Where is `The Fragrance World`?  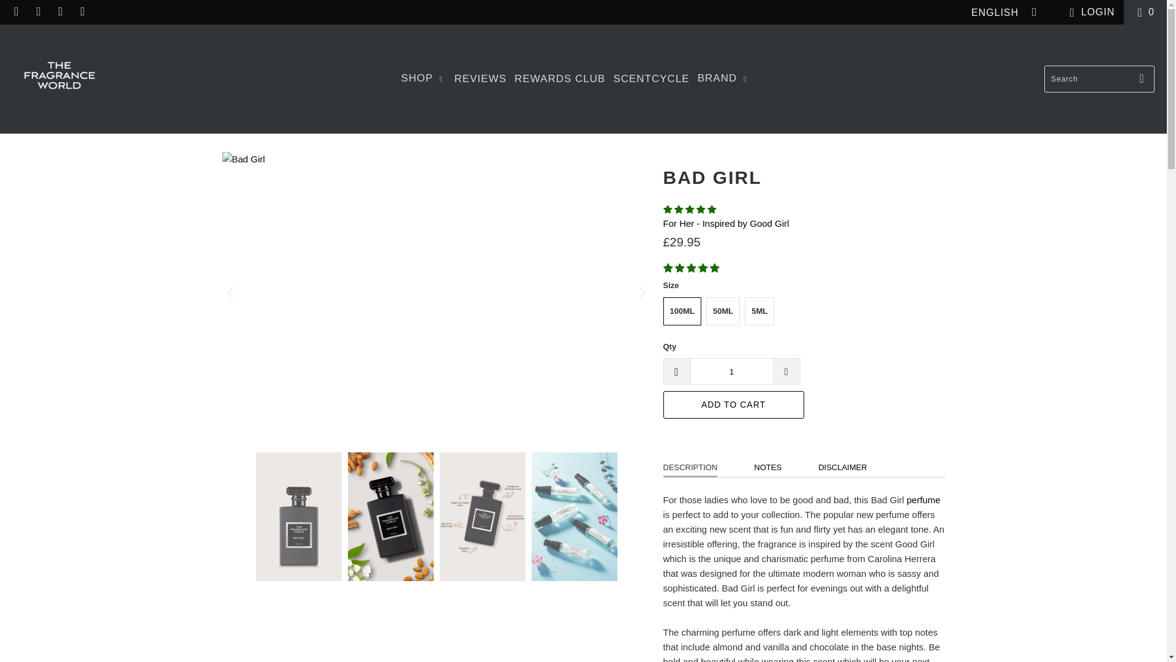 The Fragrance World is located at coordinates (59, 78).